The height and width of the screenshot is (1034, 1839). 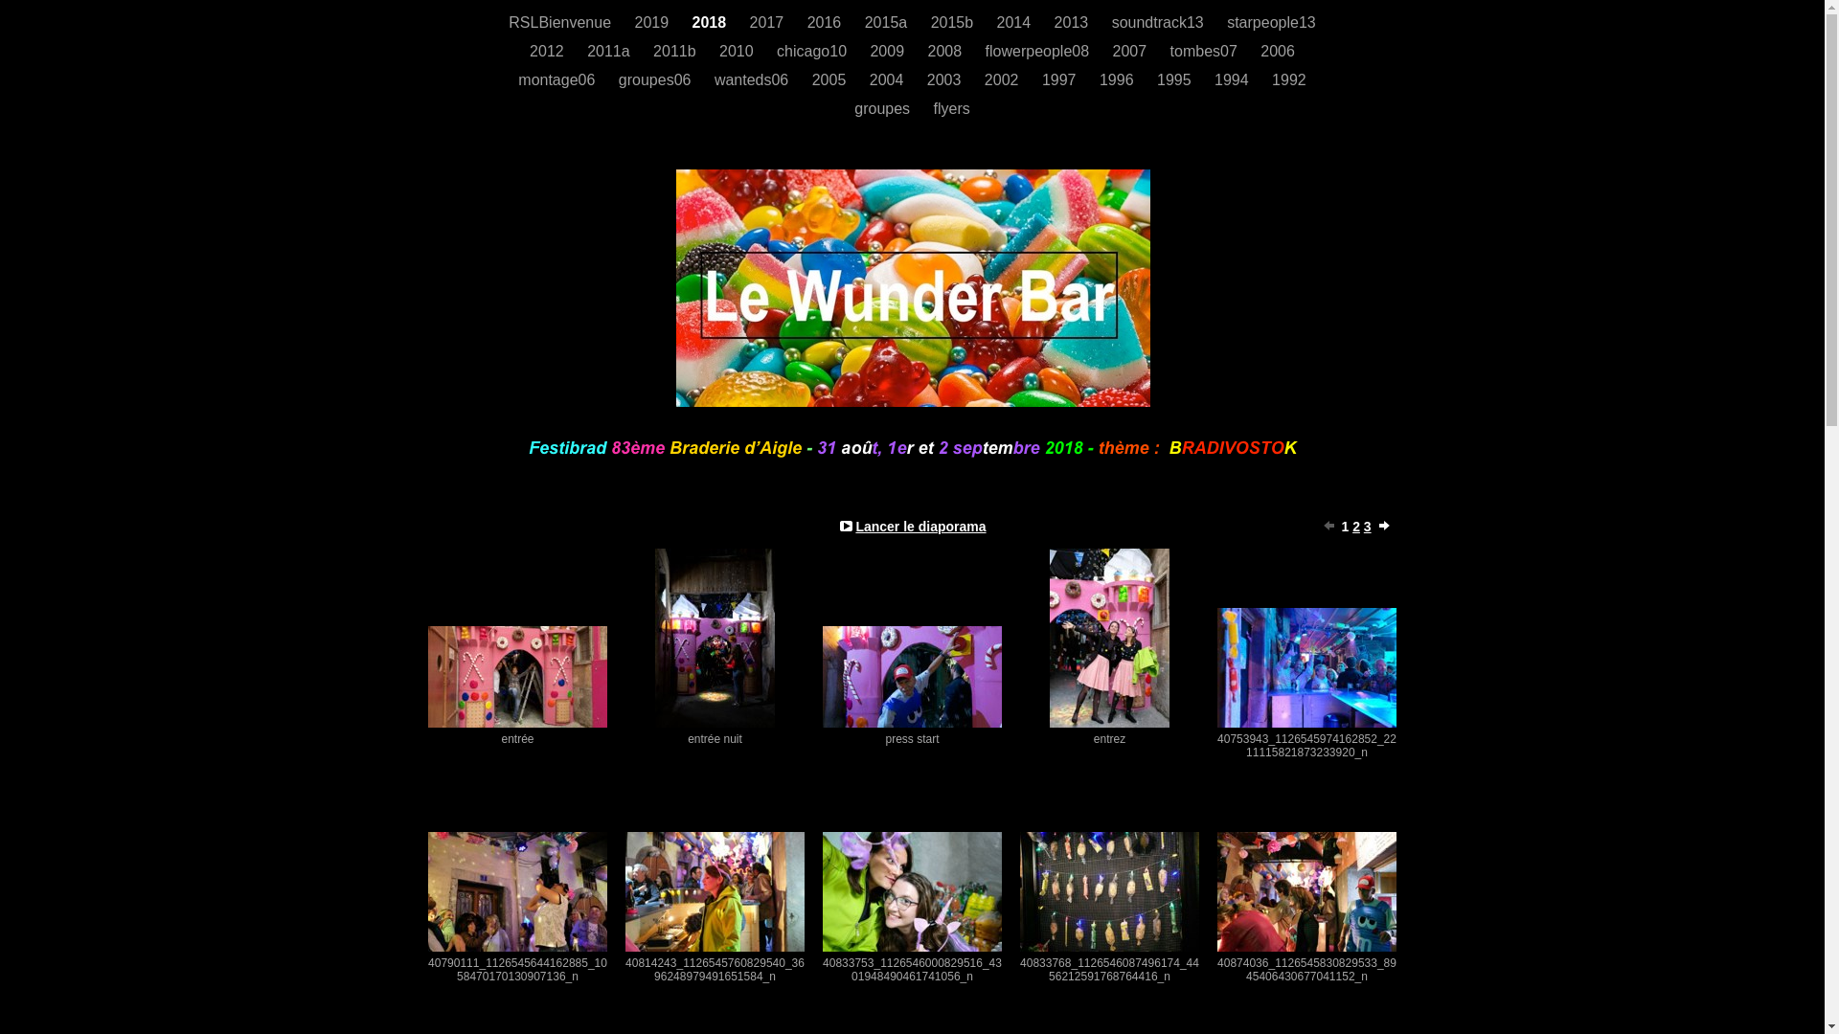 What do you see at coordinates (1289, 80) in the screenshot?
I see `1992` at bounding box center [1289, 80].